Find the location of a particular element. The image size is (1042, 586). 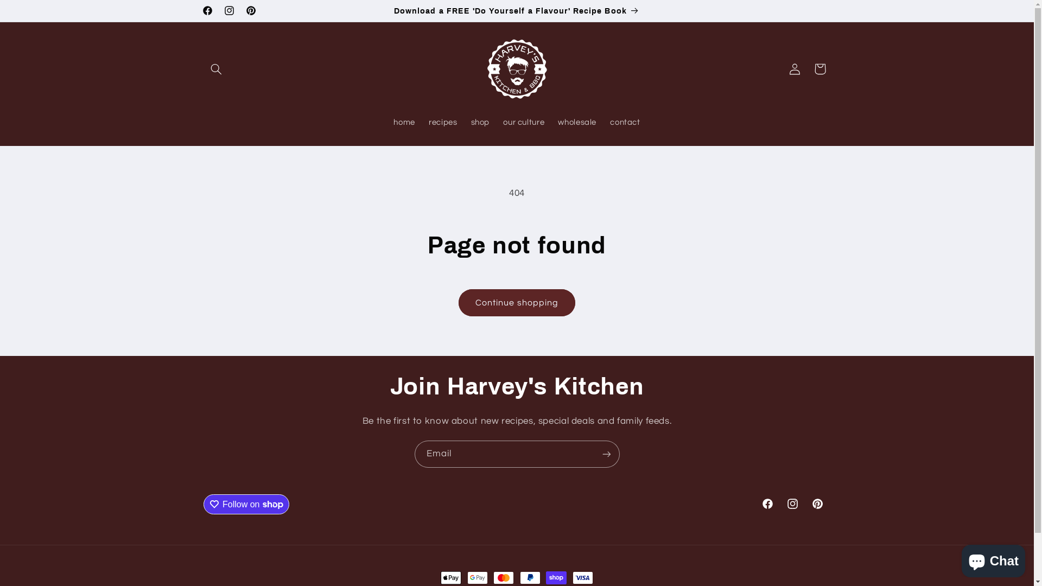

Facebook is located at coordinates (207, 11).